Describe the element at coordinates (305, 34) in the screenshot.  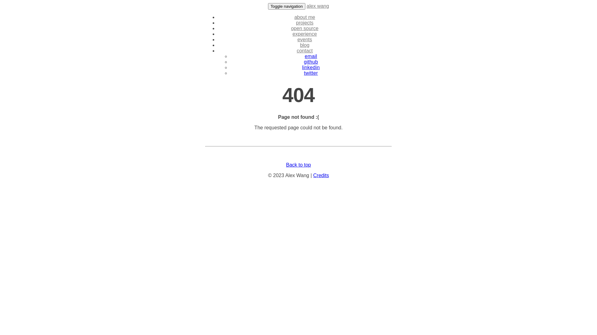
I see `experience` at that location.